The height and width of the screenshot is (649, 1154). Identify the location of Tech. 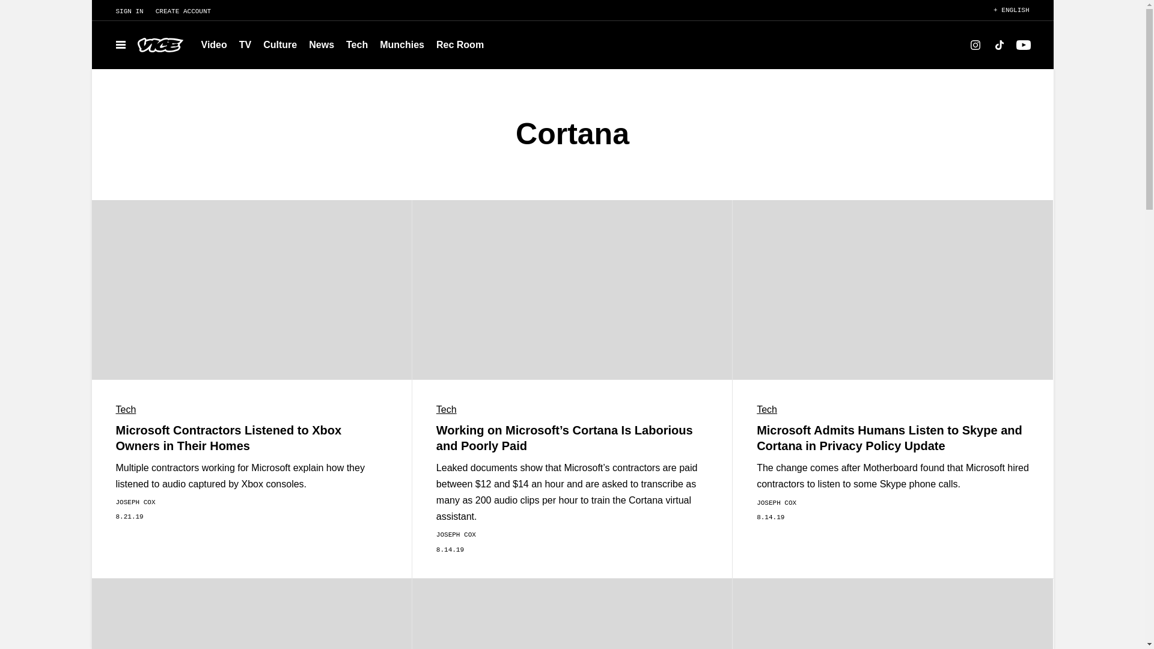
(357, 44).